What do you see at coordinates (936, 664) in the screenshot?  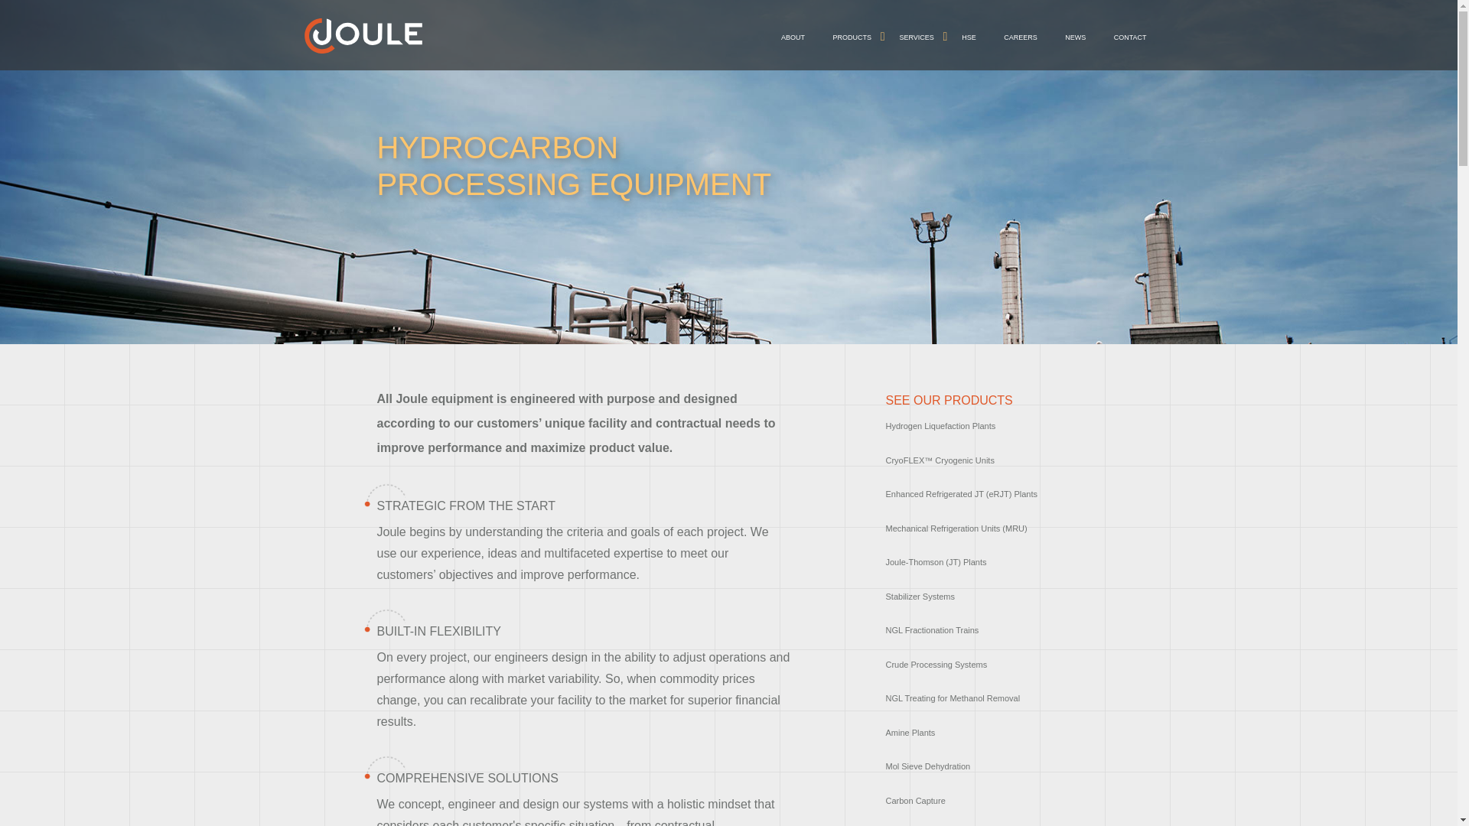 I see `Crude Processing Systems` at bounding box center [936, 664].